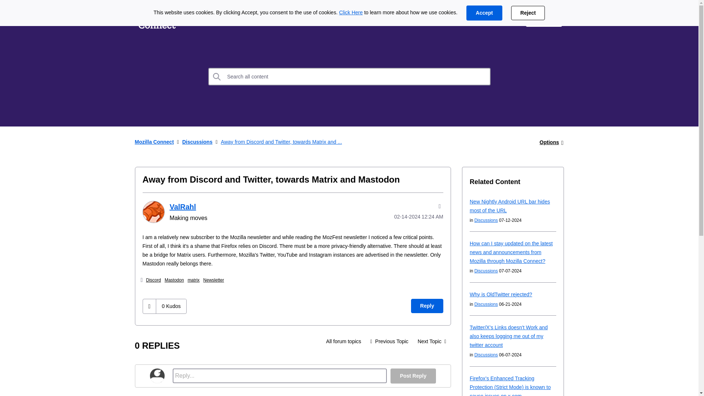  What do you see at coordinates (174, 280) in the screenshot?
I see `Mastodon` at bounding box center [174, 280].